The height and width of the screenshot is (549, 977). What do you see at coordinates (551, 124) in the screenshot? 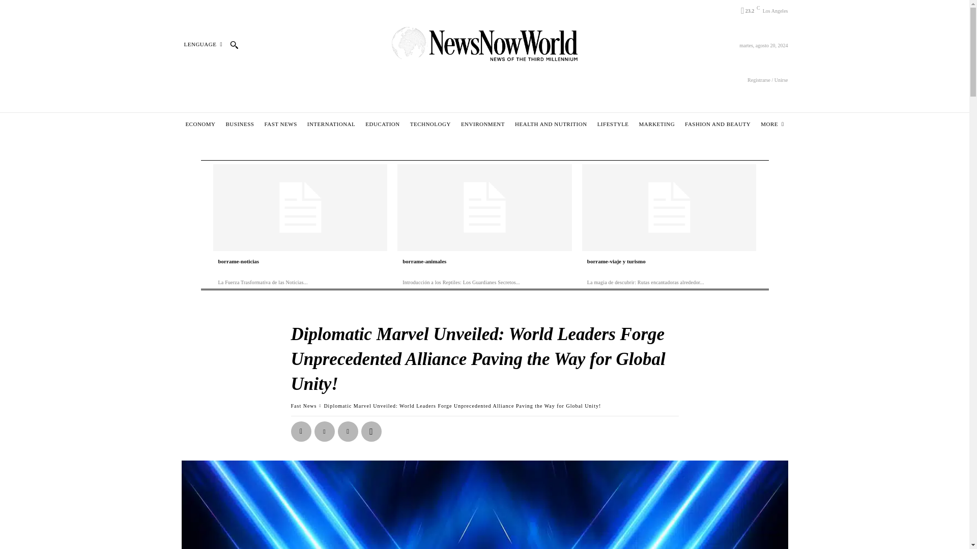
I see `HEALTH AND NUTRITION` at bounding box center [551, 124].